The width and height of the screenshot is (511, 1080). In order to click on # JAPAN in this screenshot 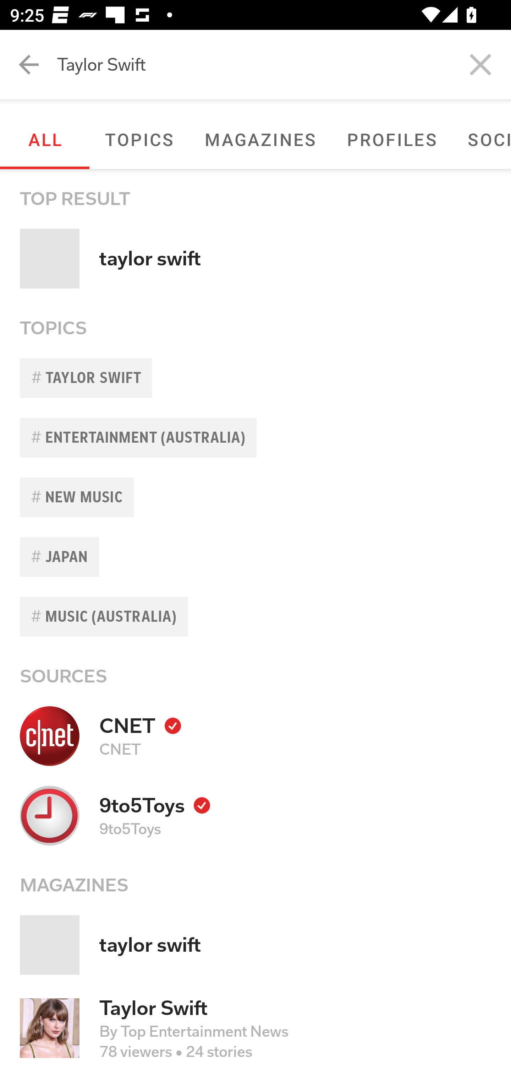, I will do `click(255, 556)`.